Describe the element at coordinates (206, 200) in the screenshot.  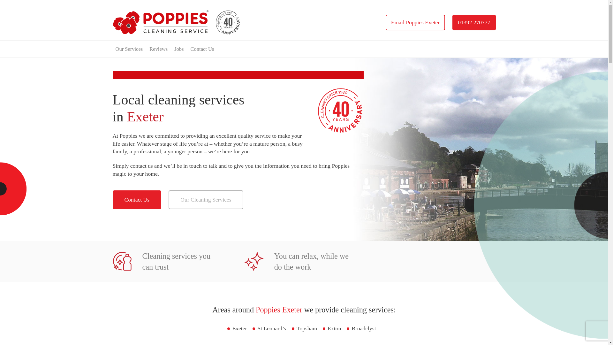
I see `Our Cleaning Services` at that location.